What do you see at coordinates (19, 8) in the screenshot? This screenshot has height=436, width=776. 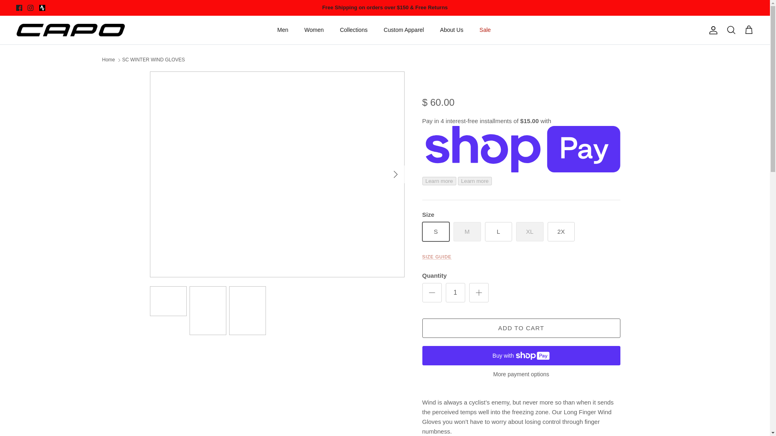 I see `Facebook` at bounding box center [19, 8].